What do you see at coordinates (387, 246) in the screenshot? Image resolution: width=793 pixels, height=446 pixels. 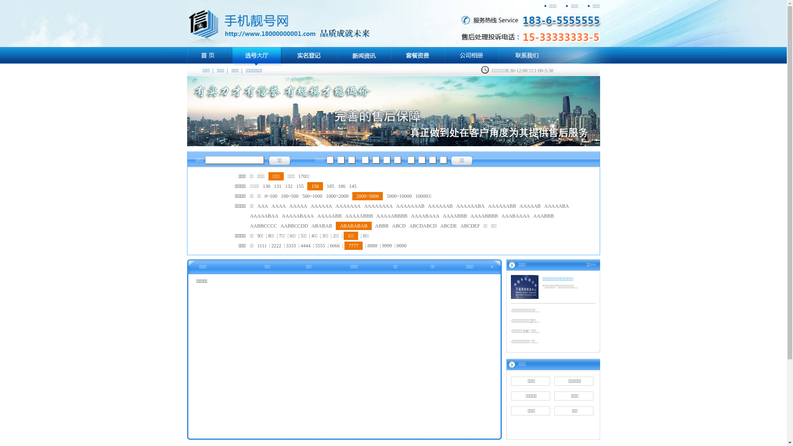 I see `9999` at bounding box center [387, 246].